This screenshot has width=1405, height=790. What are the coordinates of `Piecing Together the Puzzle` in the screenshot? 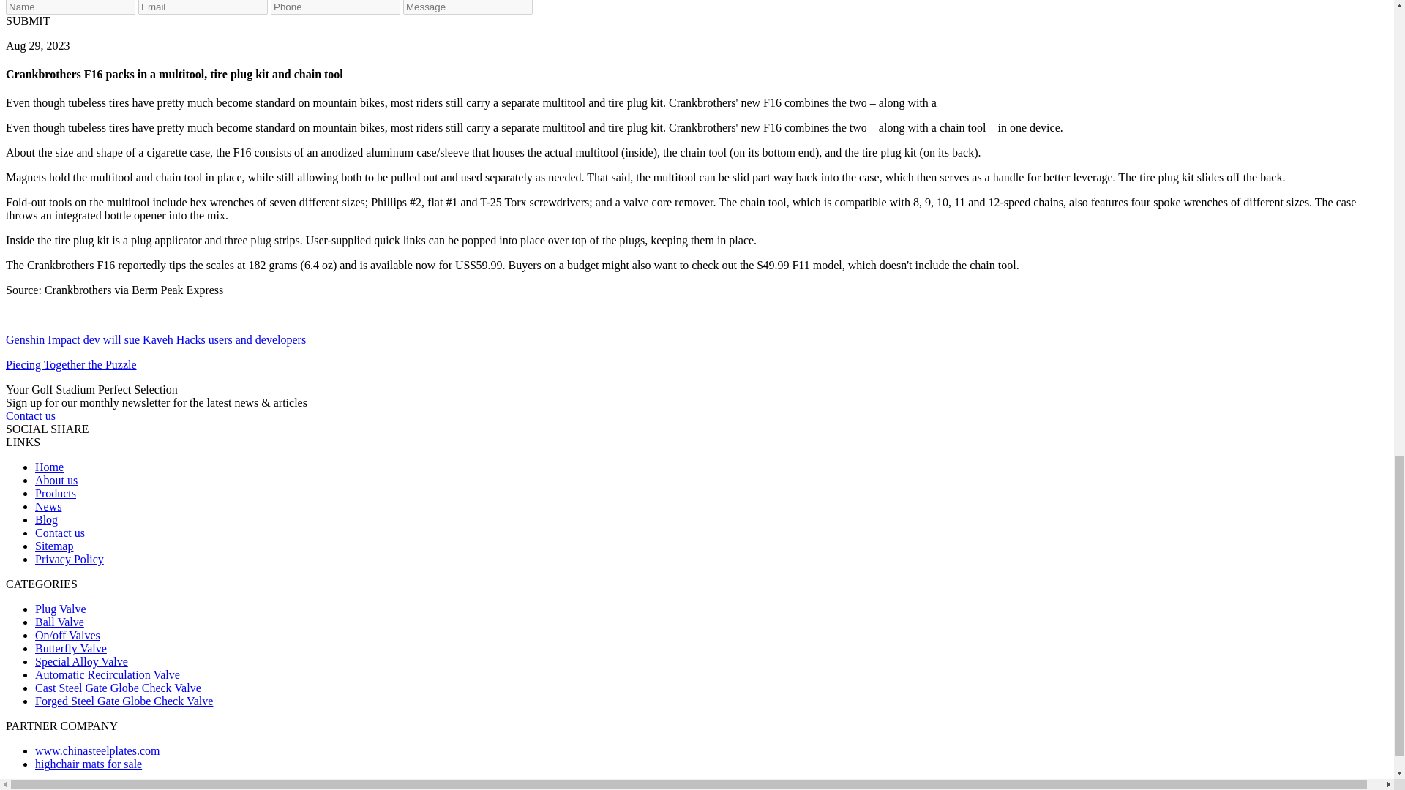 It's located at (70, 364).